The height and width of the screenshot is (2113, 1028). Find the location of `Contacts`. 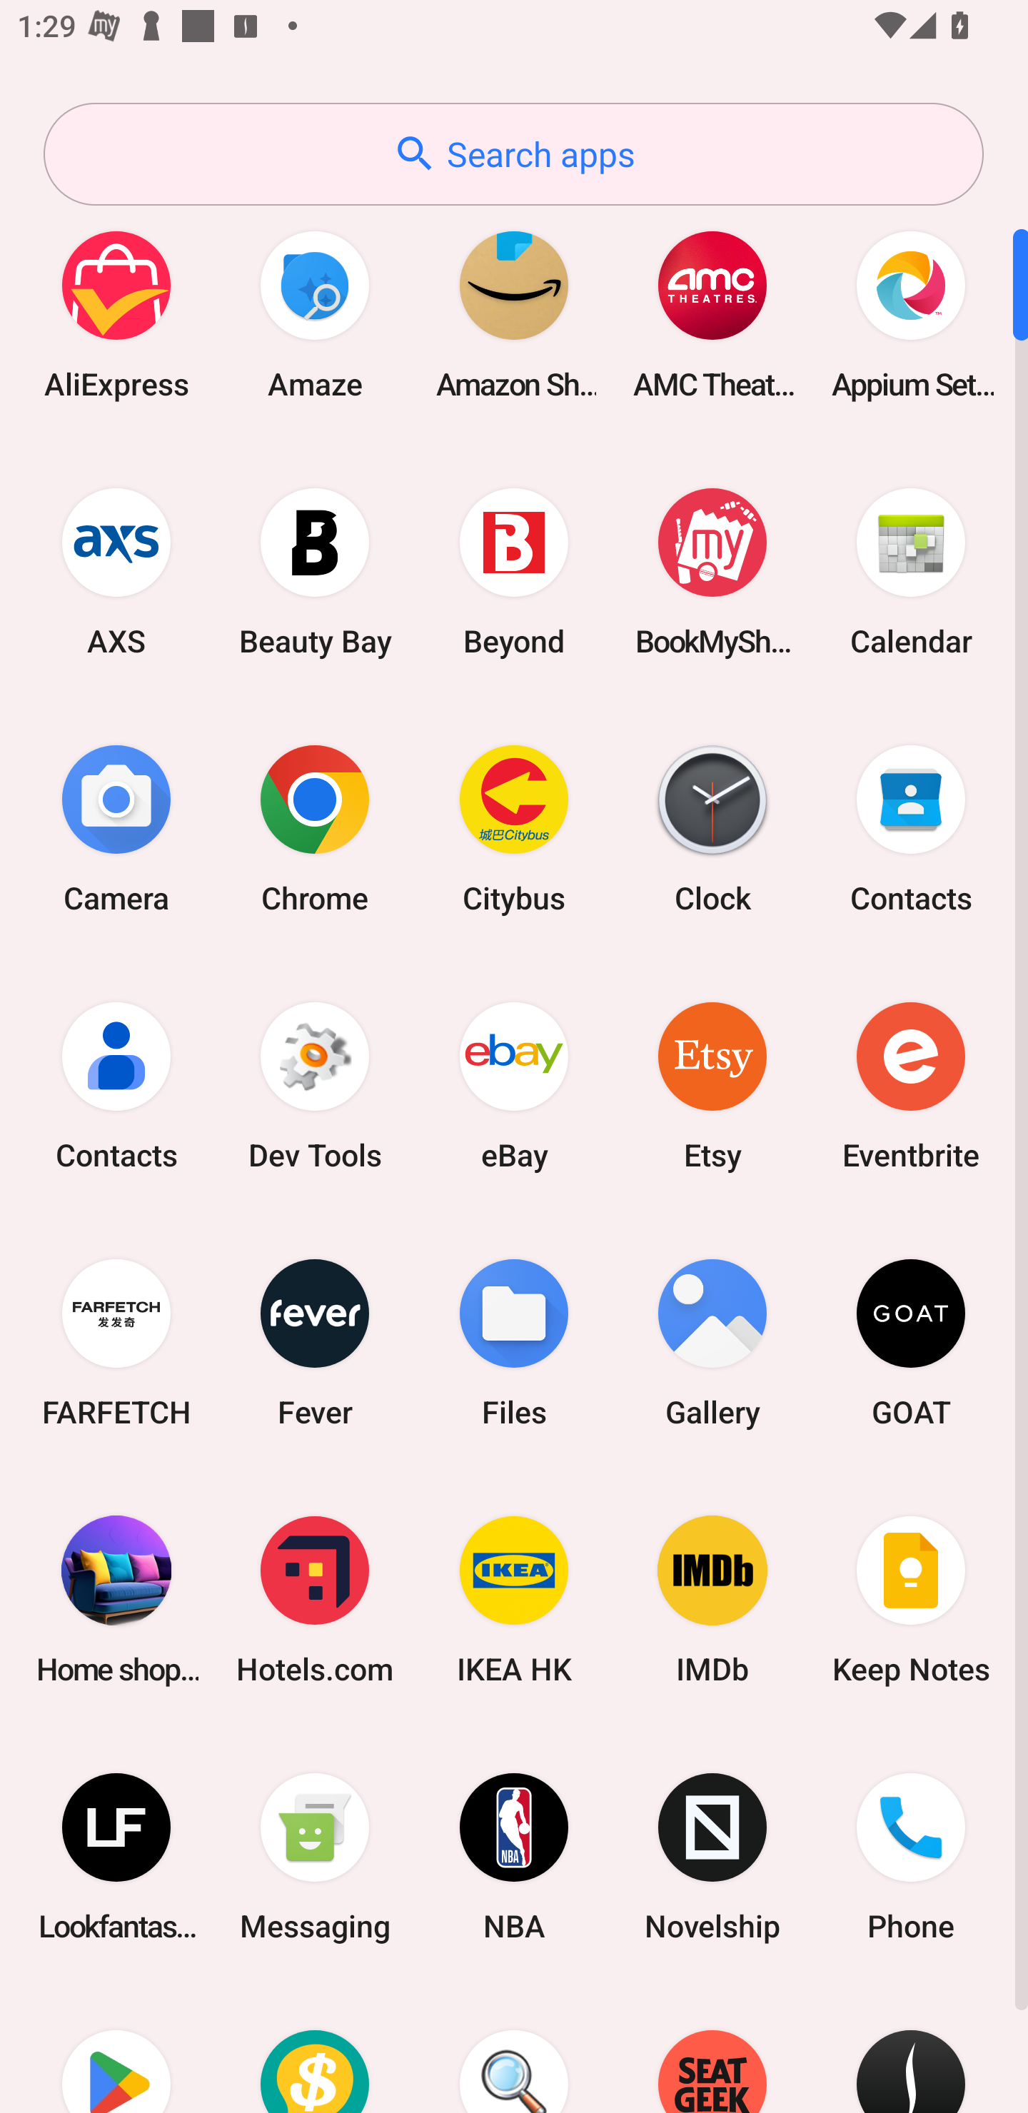

Contacts is located at coordinates (116, 1085).